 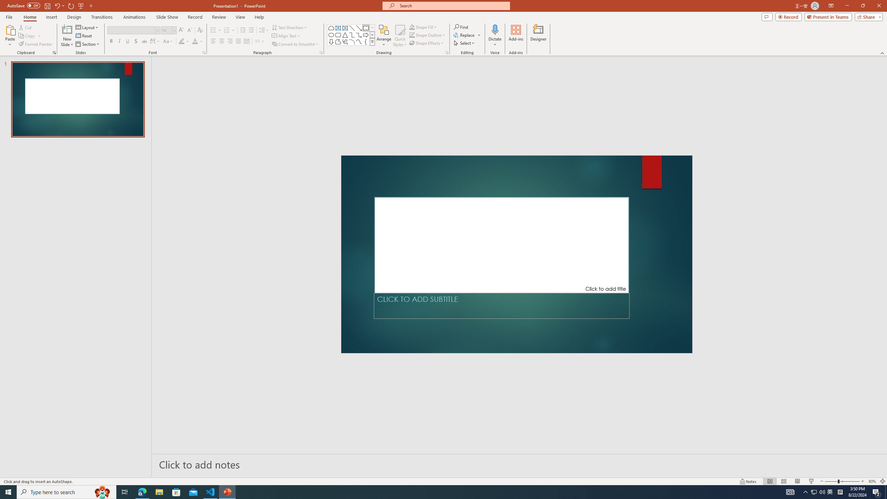 I want to click on Shape Effects, so click(x=427, y=43).